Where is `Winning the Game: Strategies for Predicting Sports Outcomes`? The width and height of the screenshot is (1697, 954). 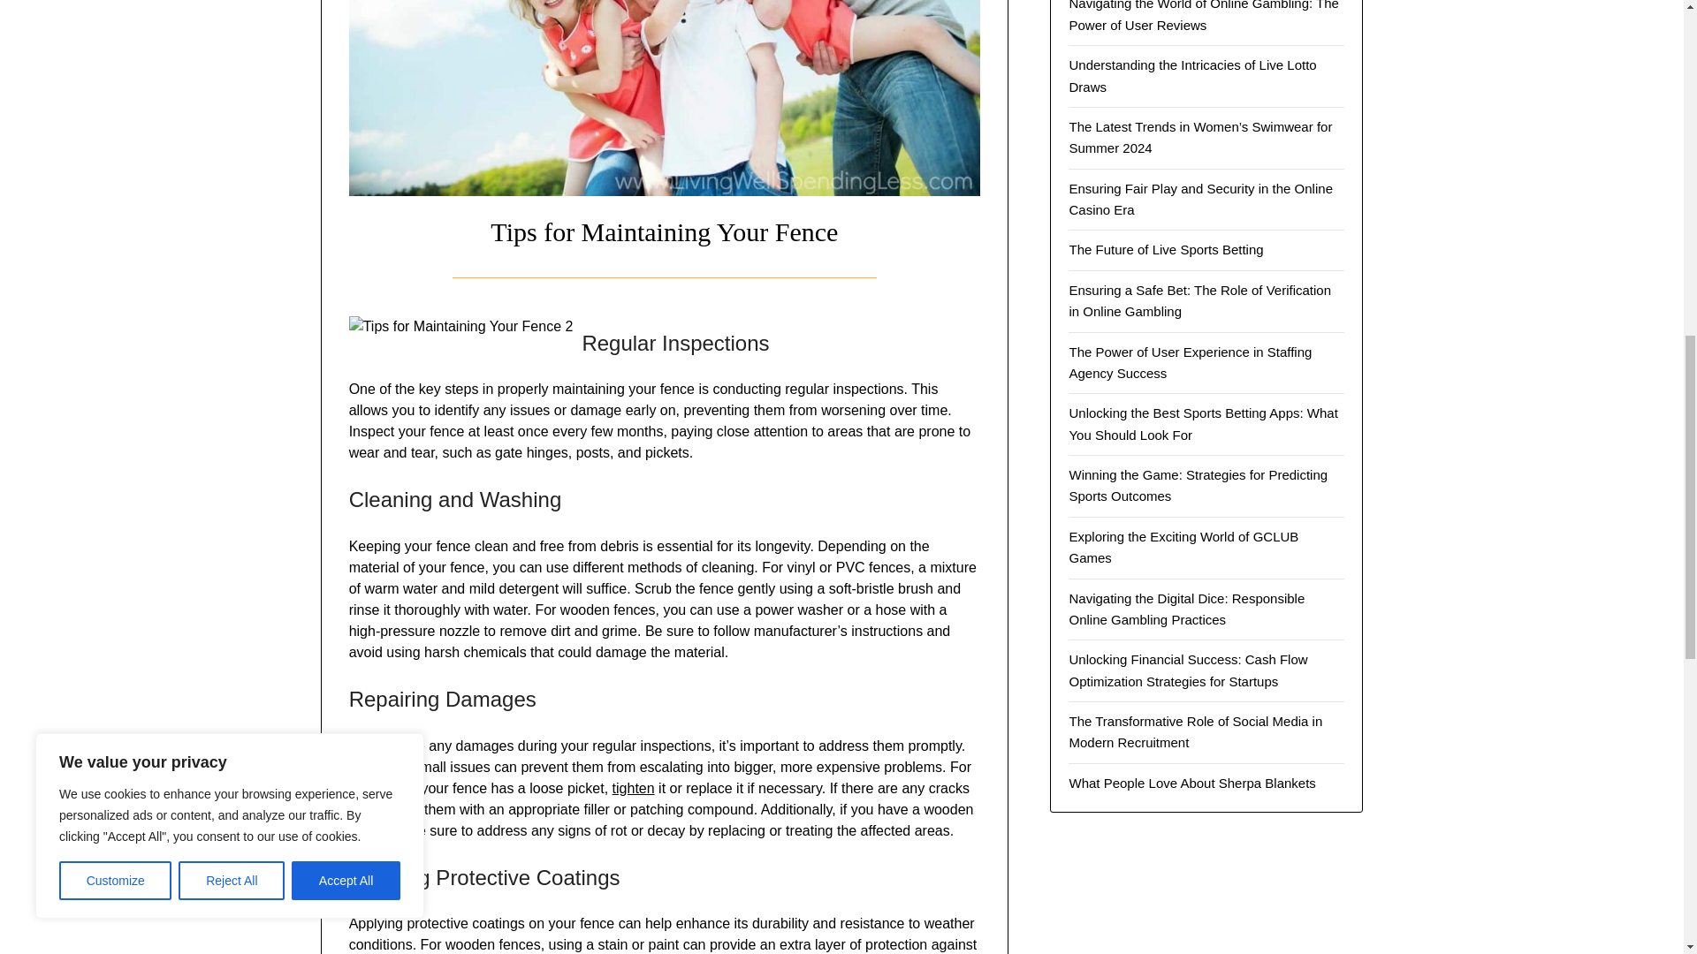
Winning the Game: Strategies for Predicting Sports Outcomes is located at coordinates (1198, 486).